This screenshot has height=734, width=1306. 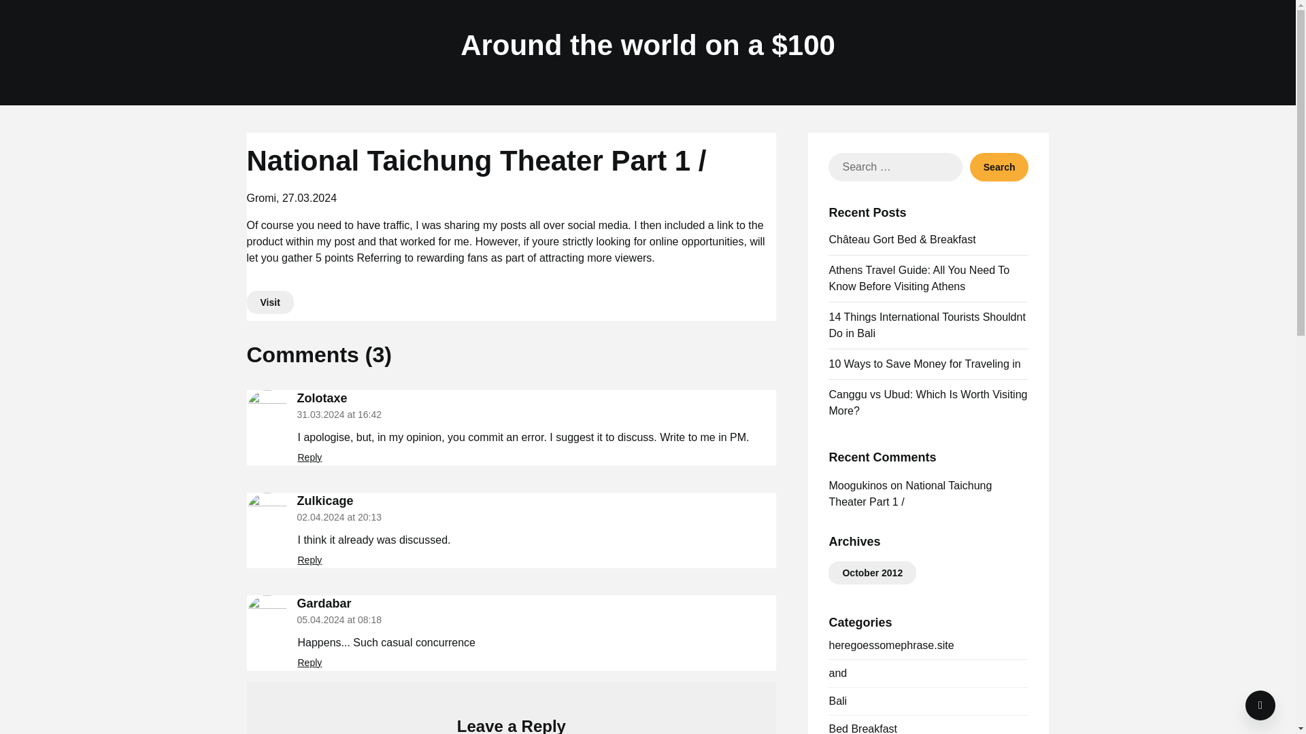 I want to click on Bali, so click(x=837, y=701).